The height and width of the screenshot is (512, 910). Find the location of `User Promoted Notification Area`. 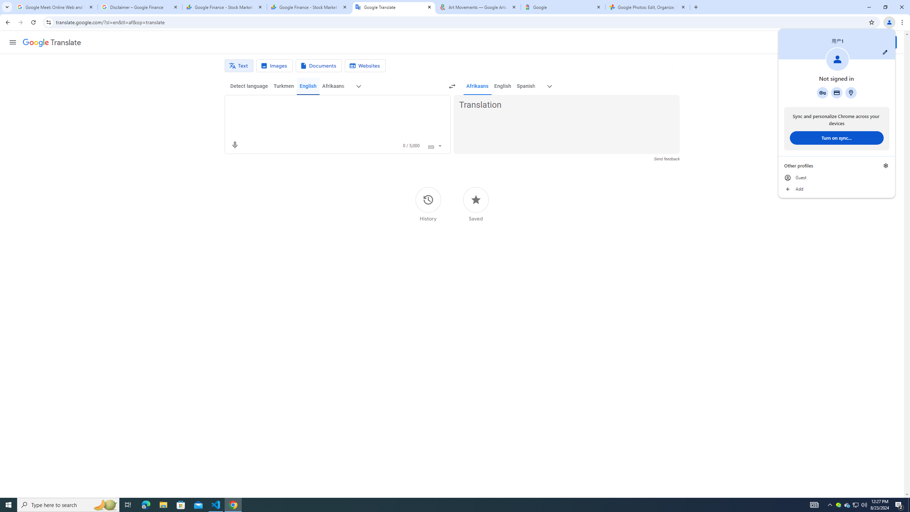

User Promoted Notification Area is located at coordinates (855, 505).